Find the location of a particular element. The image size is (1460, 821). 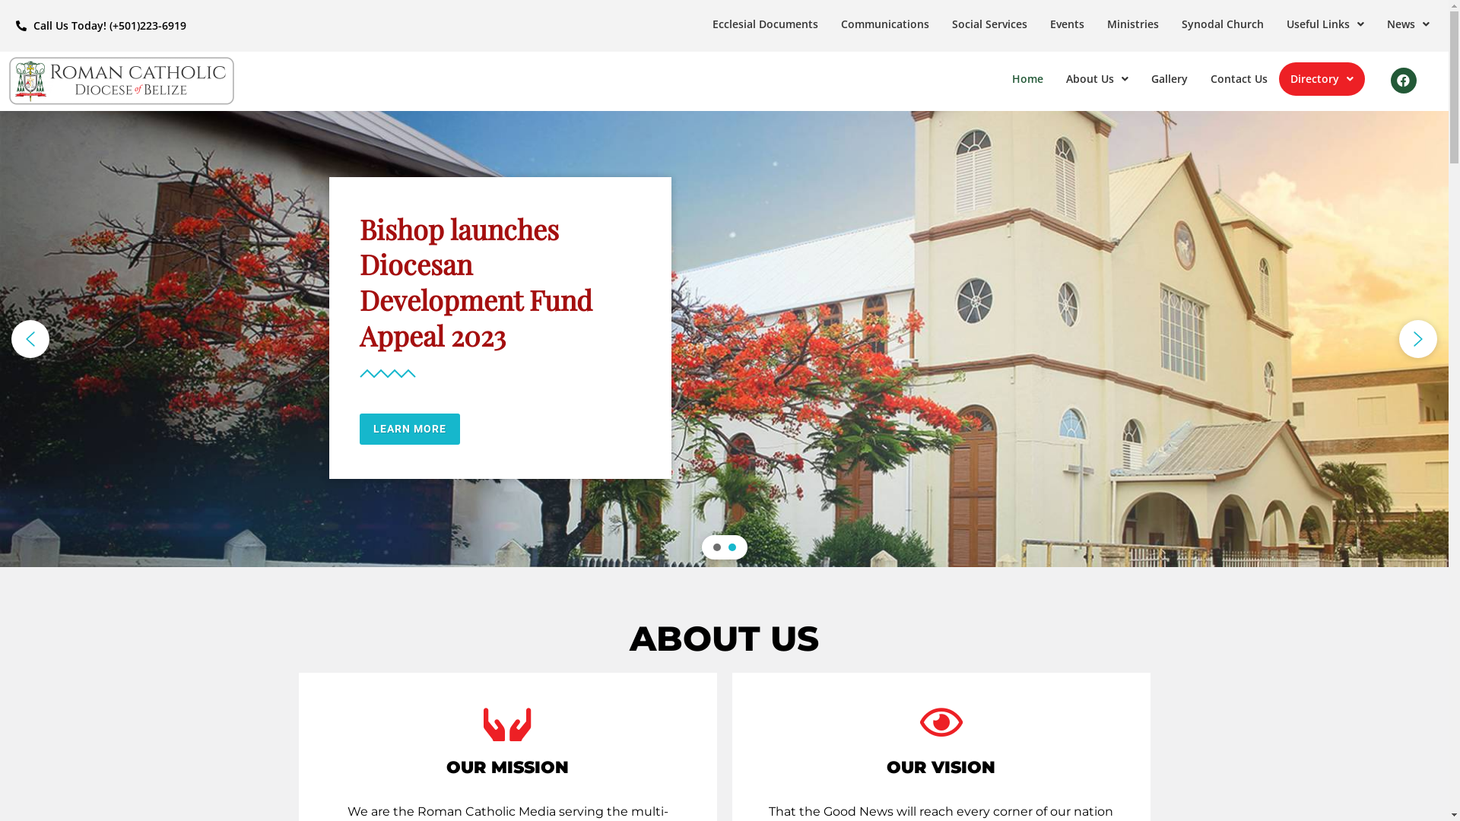

Directory is located at coordinates (1322, 79).